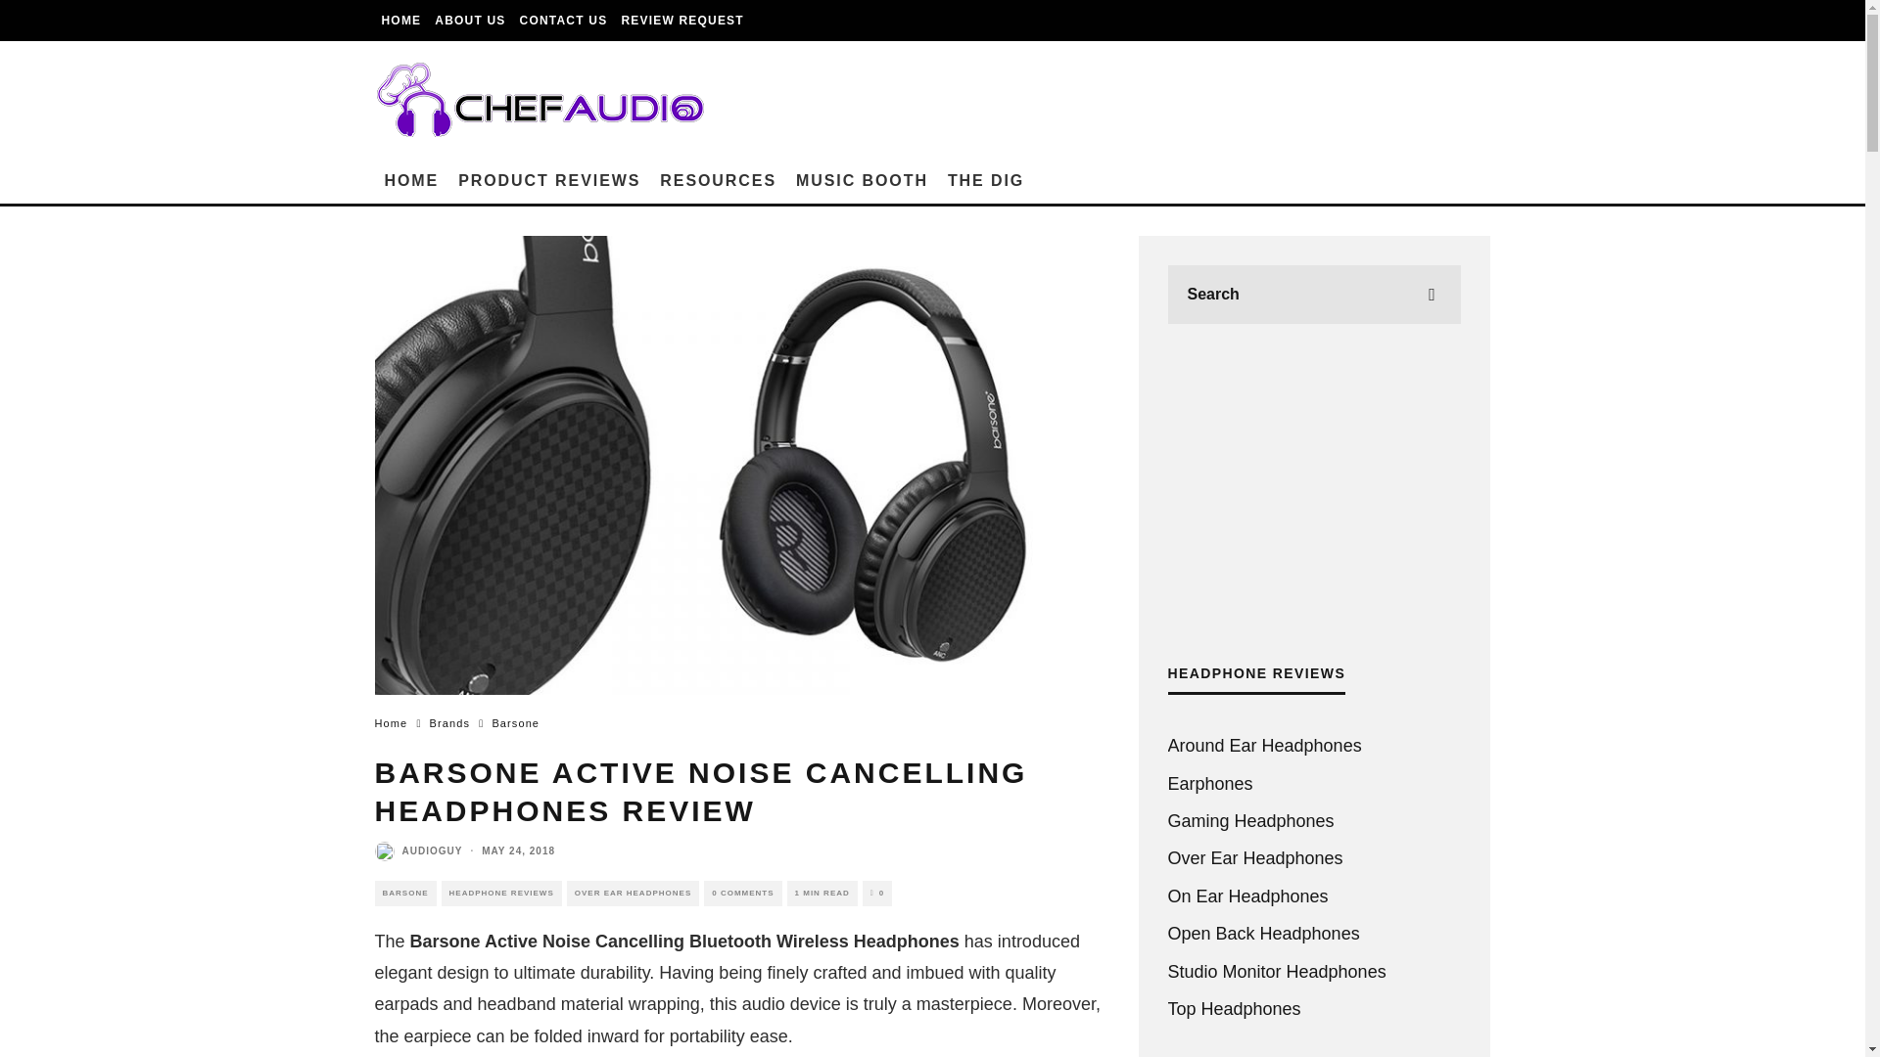  Describe the element at coordinates (862, 181) in the screenshot. I see `MUSIC BOOTH` at that location.